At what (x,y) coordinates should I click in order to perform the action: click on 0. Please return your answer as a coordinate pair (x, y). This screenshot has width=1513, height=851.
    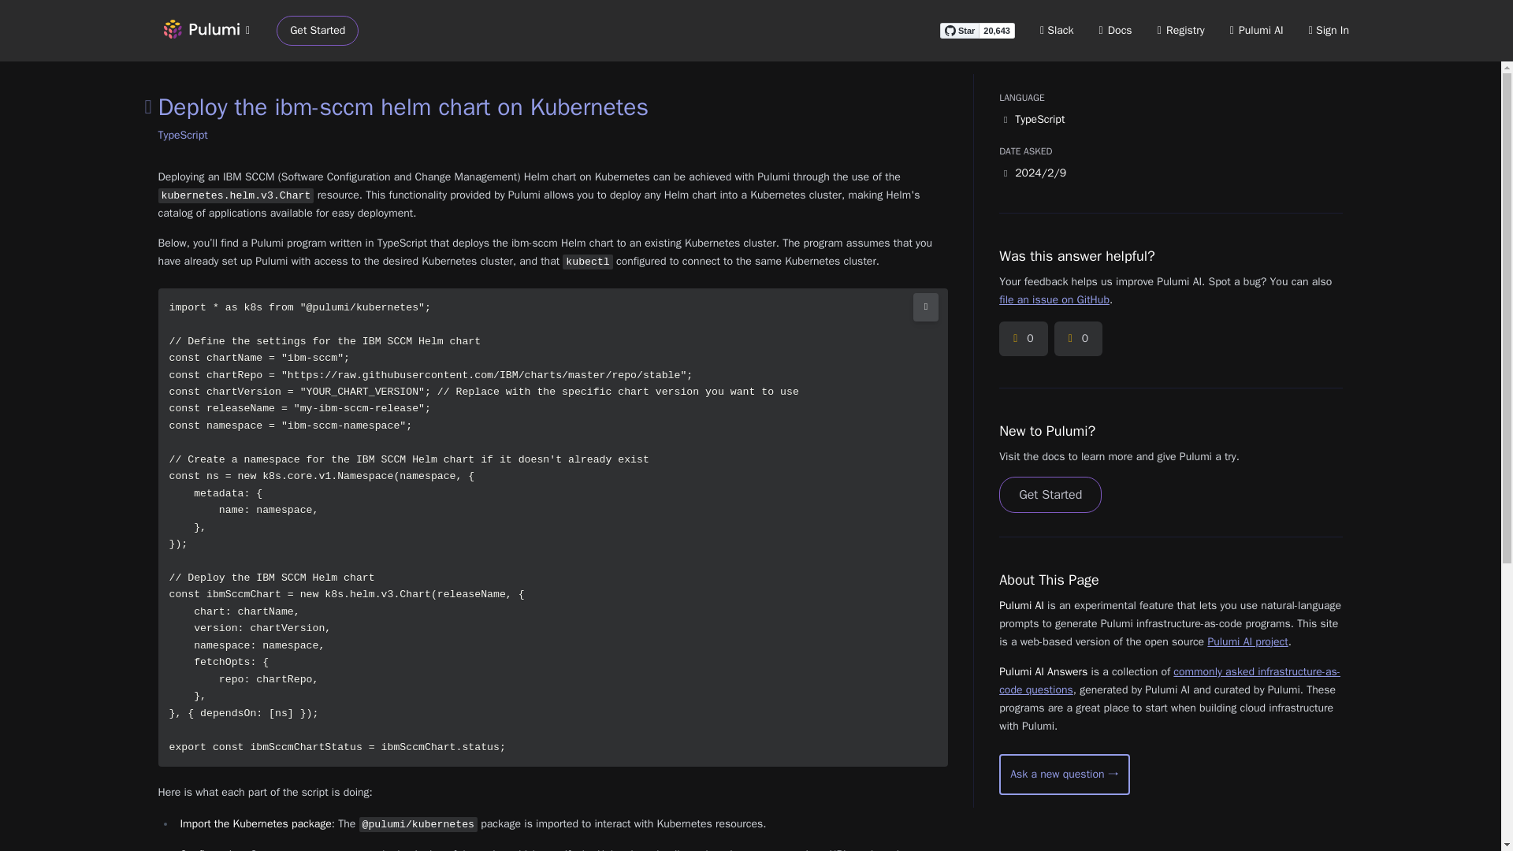
    Looking at the image, I should click on (1078, 339).